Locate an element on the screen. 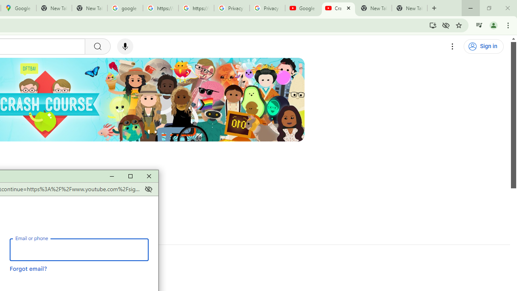 This screenshot has width=517, height=291. Maximize is located at coordinates (130, 176).